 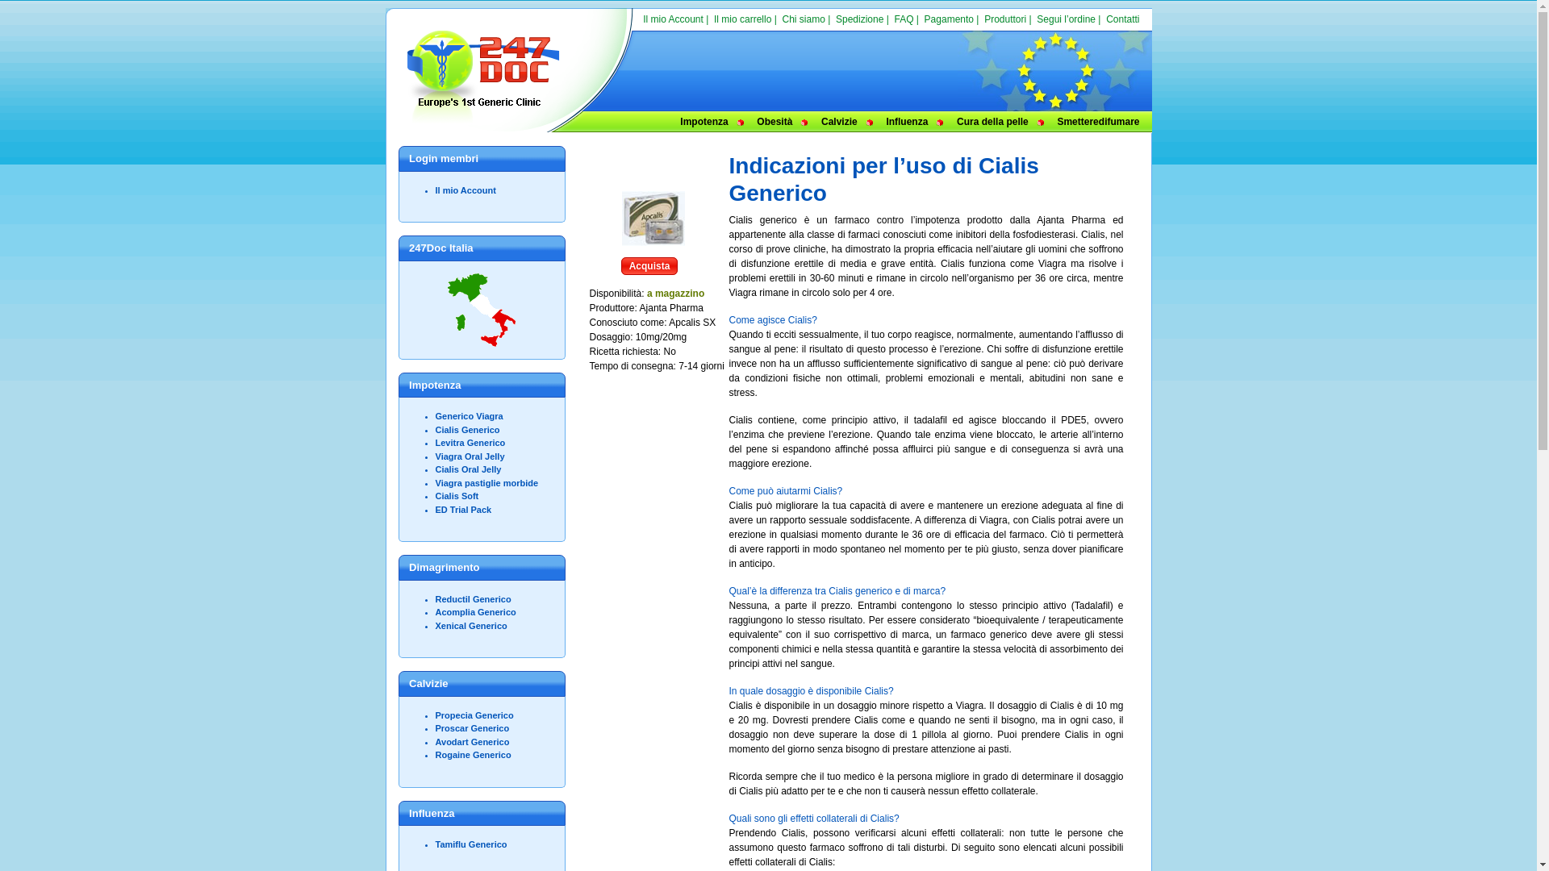 What do you see at coordinates (468, 429) in the screenshot?
I see `Cialis Generico` at bounding box center [468, 429].